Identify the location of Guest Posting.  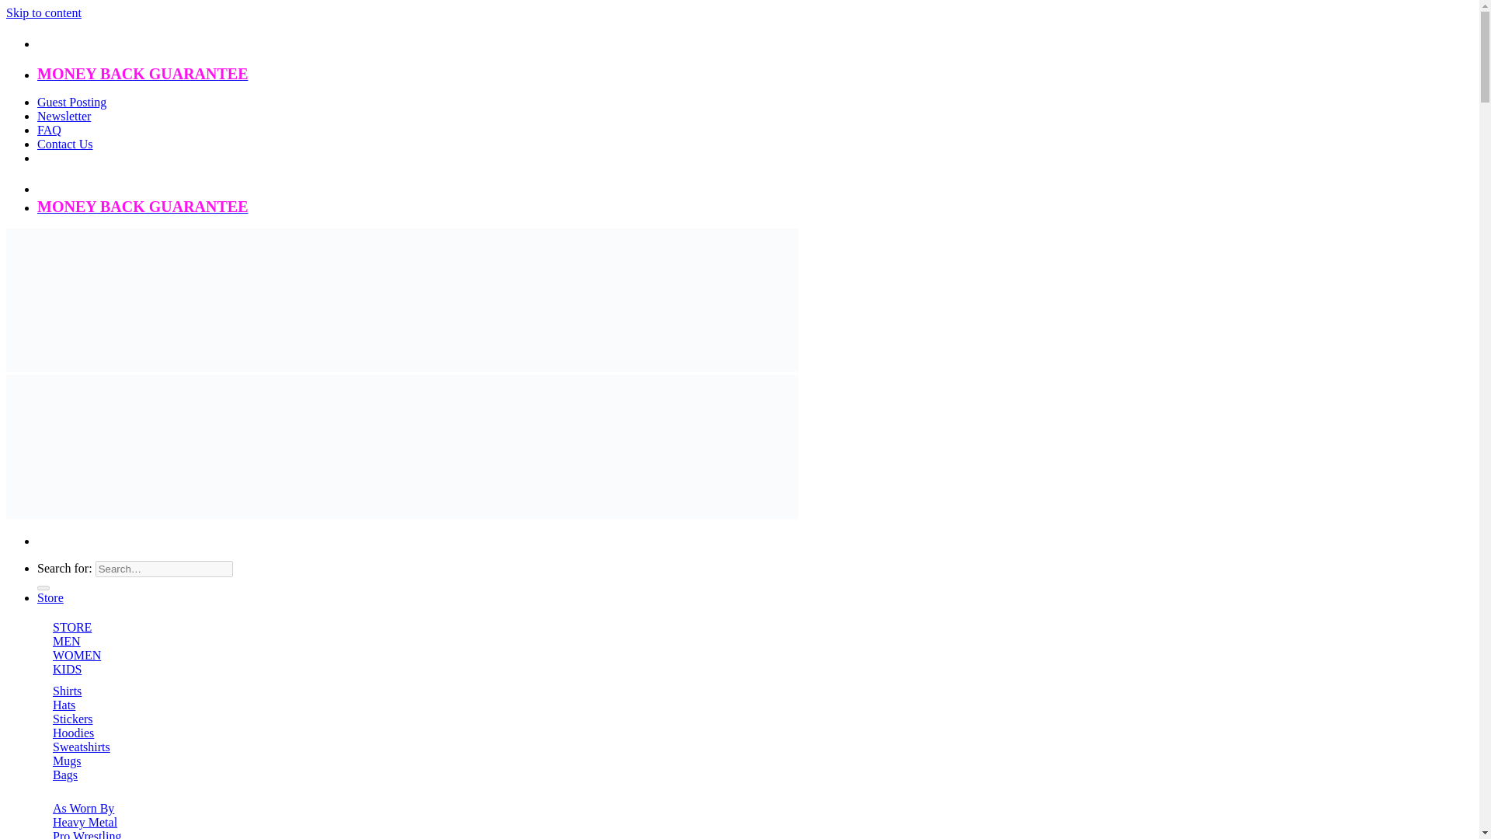
(71, 103).